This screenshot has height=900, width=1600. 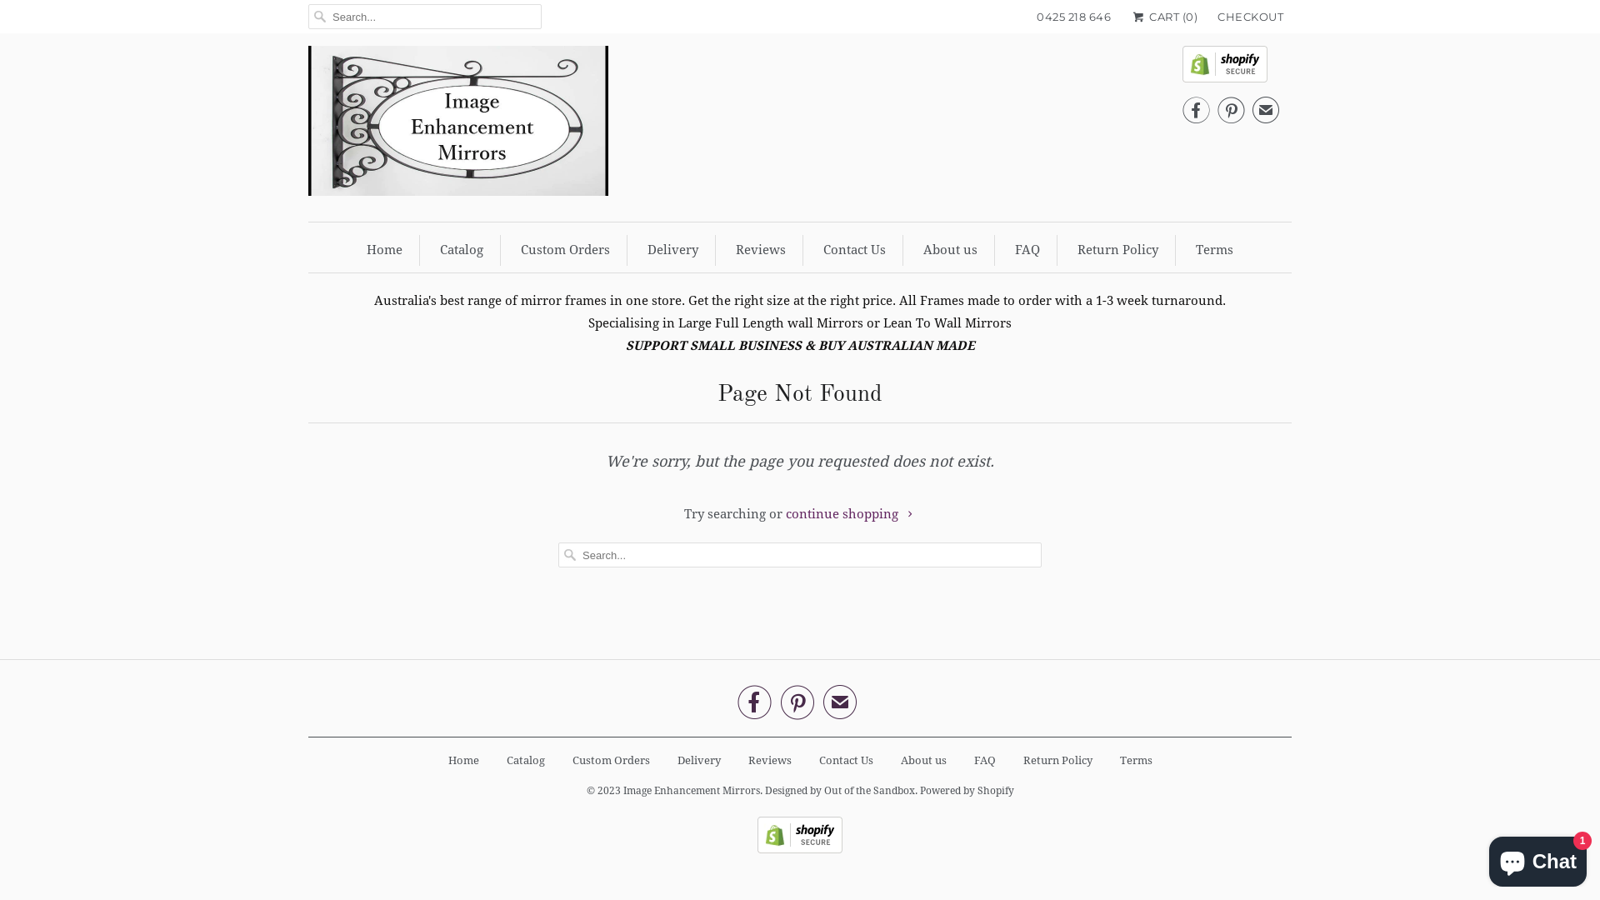 What do you see at coordinates (673, 250) in the screenshot?
I see `Delivery` at bounding box center [673, 250].